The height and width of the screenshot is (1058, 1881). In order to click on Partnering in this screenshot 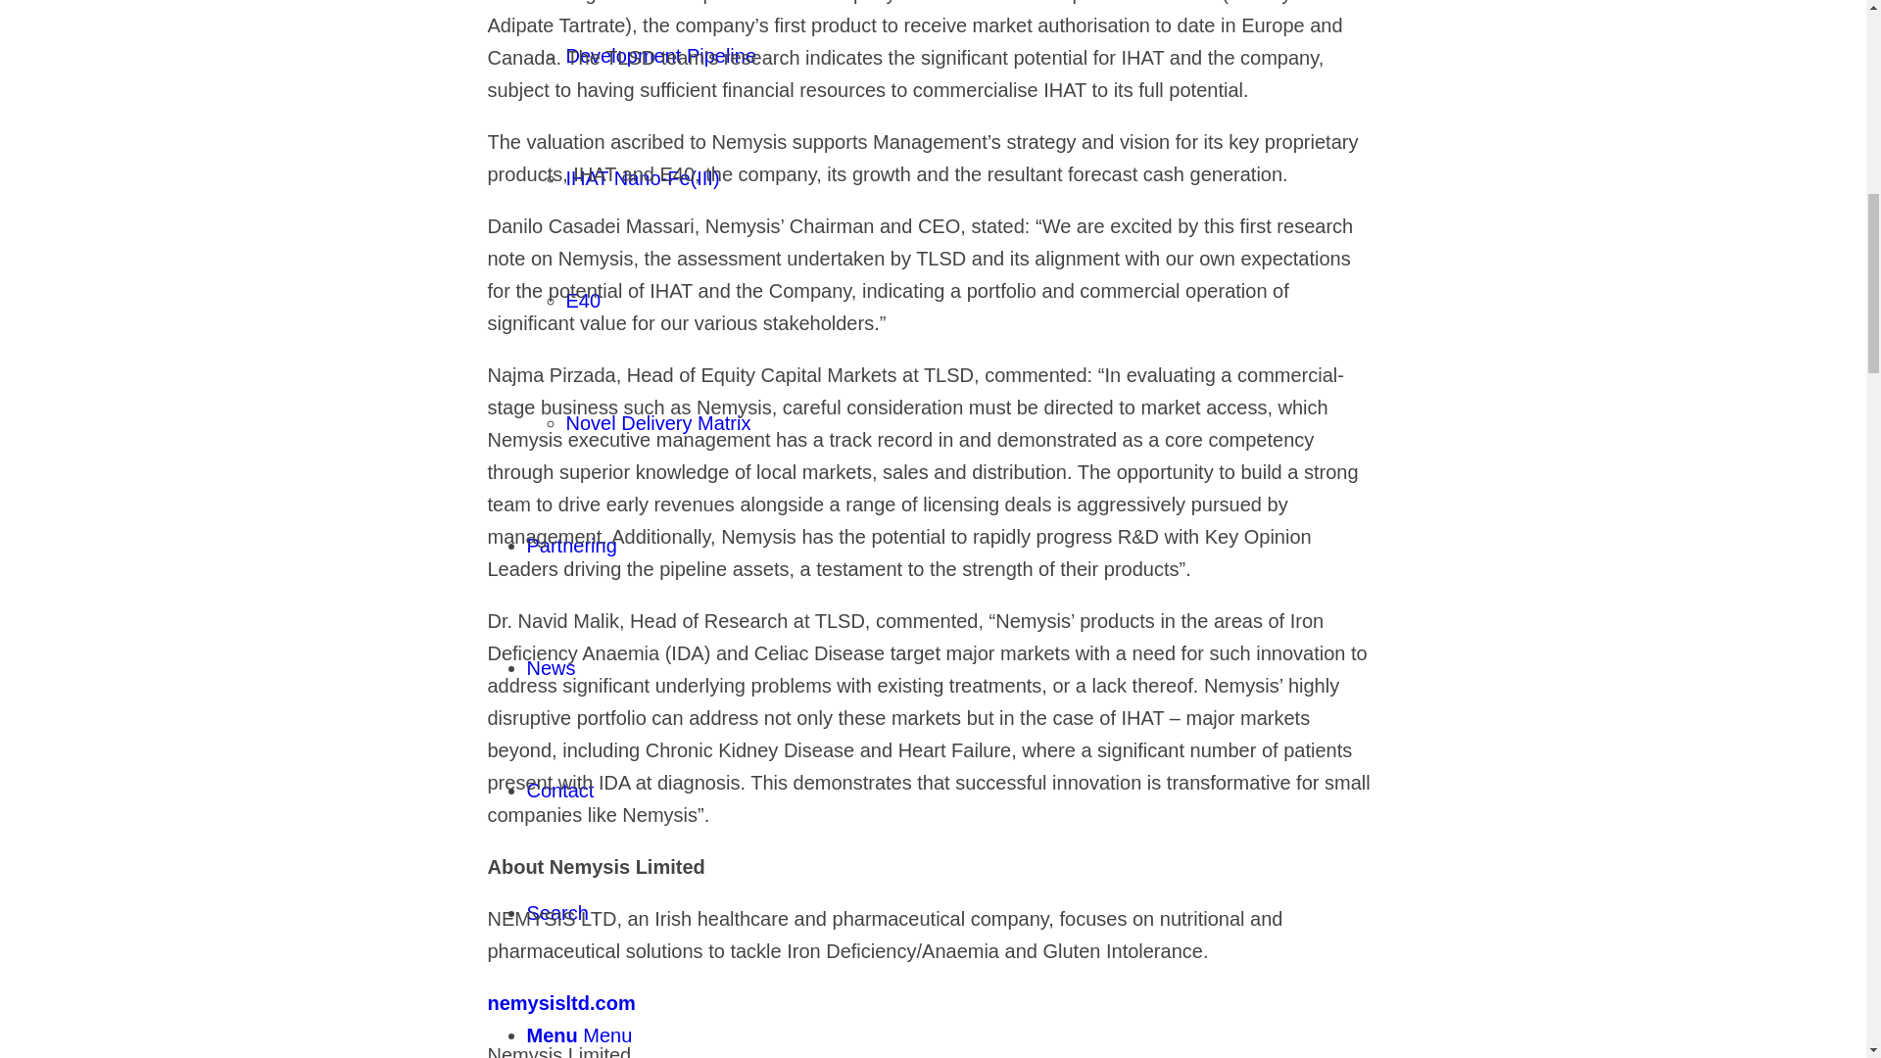, I will do `click(571, 546)`.